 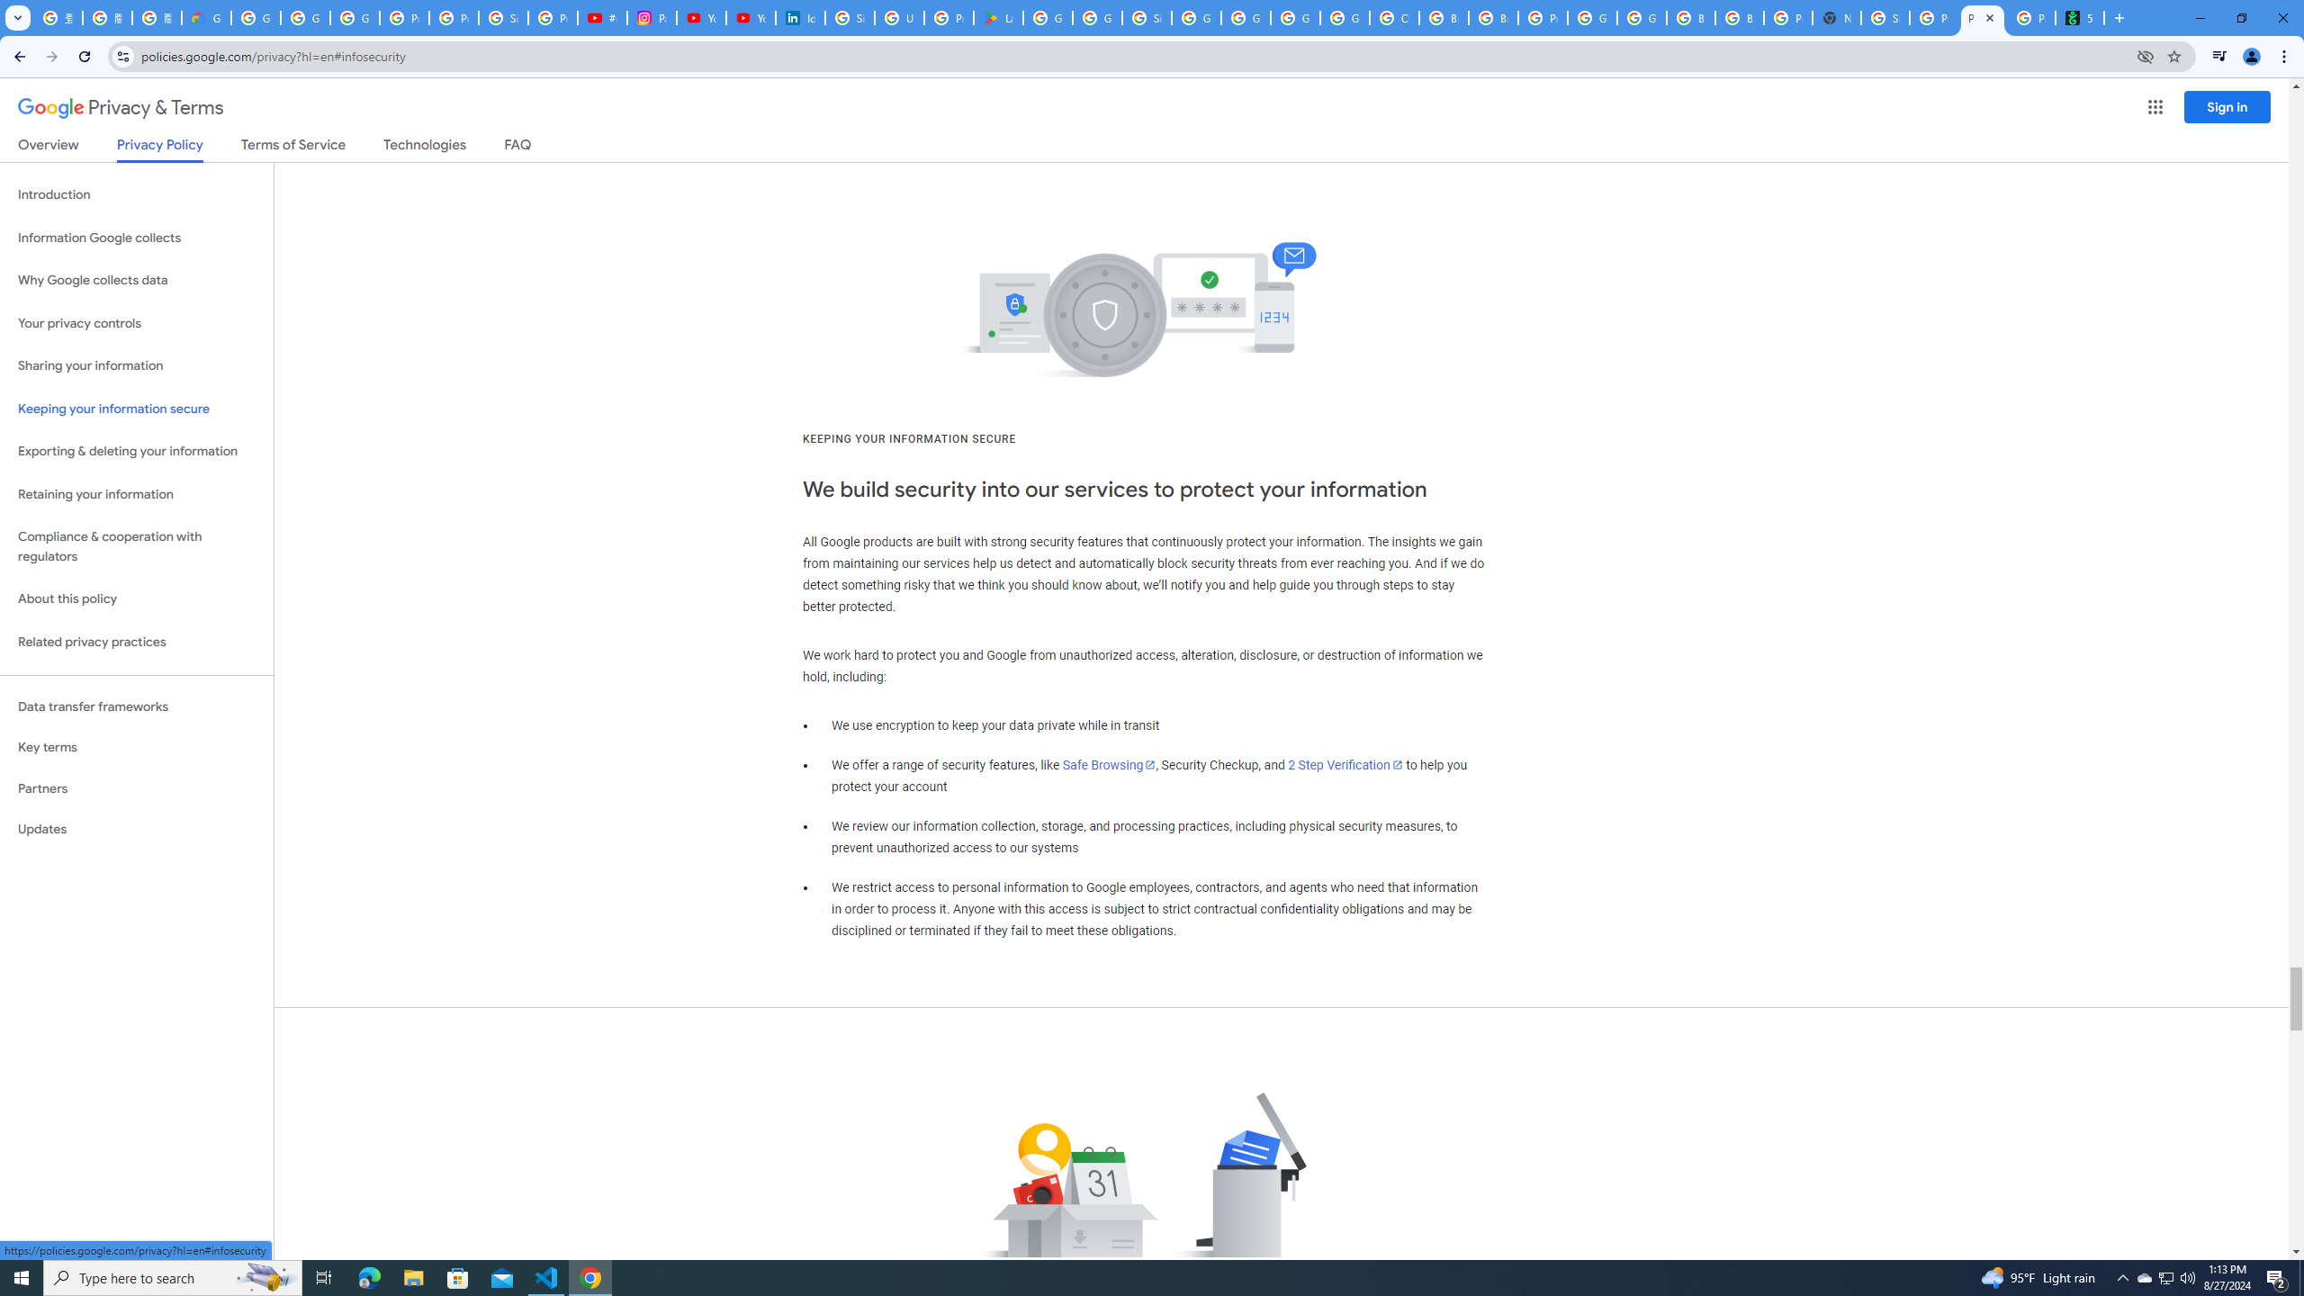 What do you see at coordinates (1147, 18) in the screenshot?
I see `Sign in - Google Accounts` at bounding box center [1147, 18].